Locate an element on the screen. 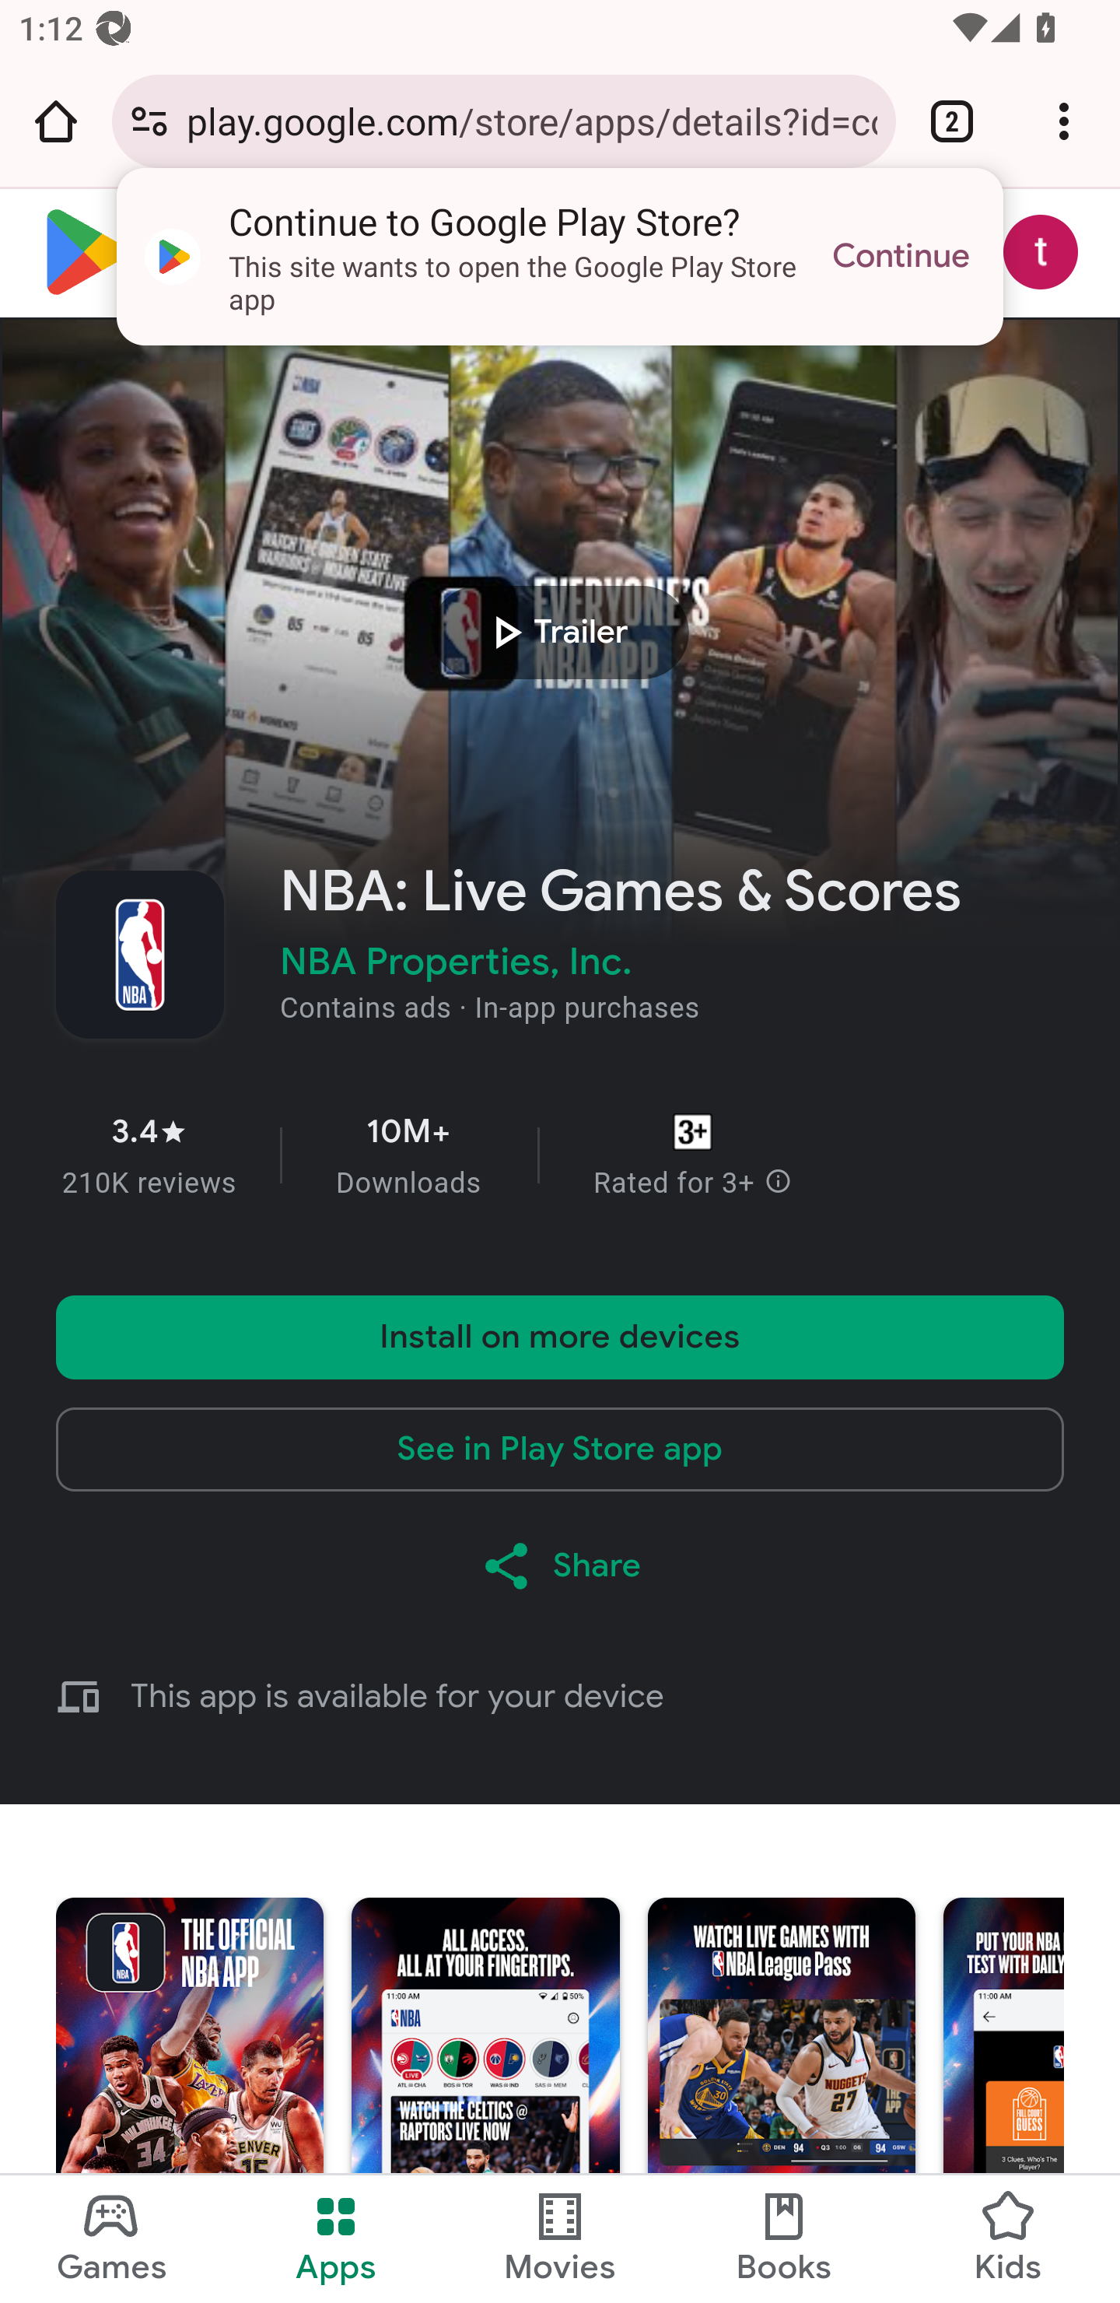 The image size is (1120, 2303). See in Play Store app is located at coordinates (560, 1449).